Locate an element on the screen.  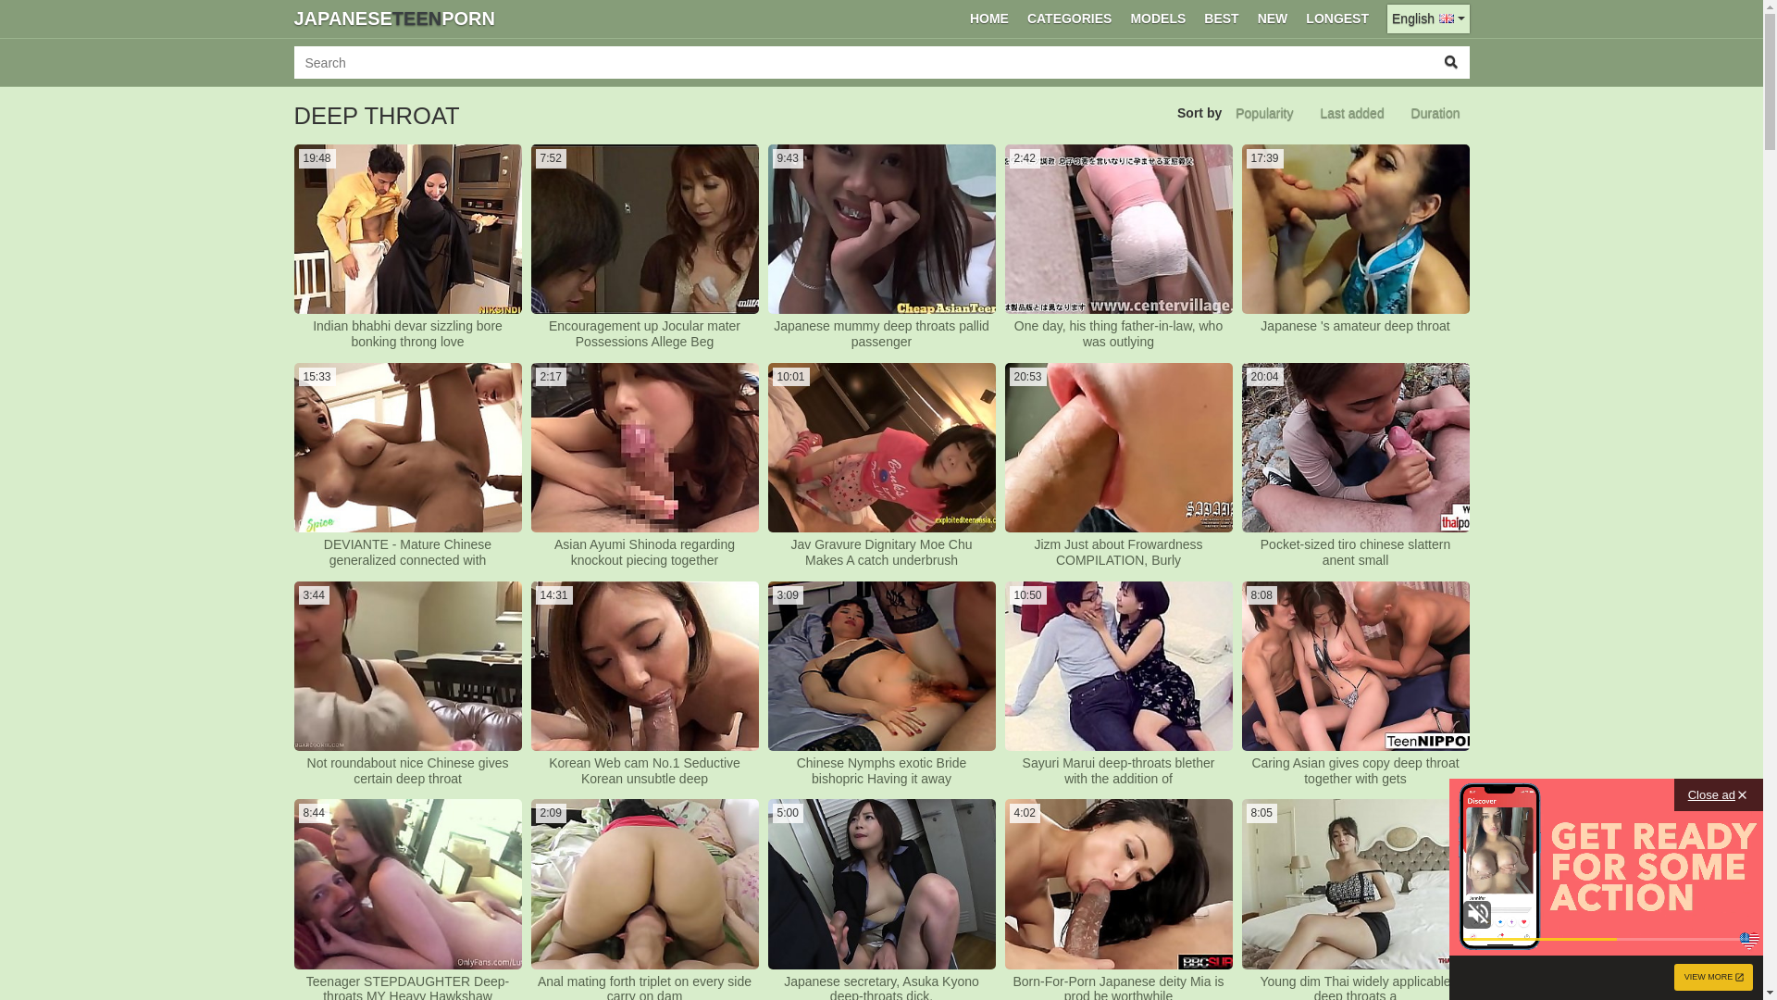
For searching please use latin letters is located at coordinates (864, 63).